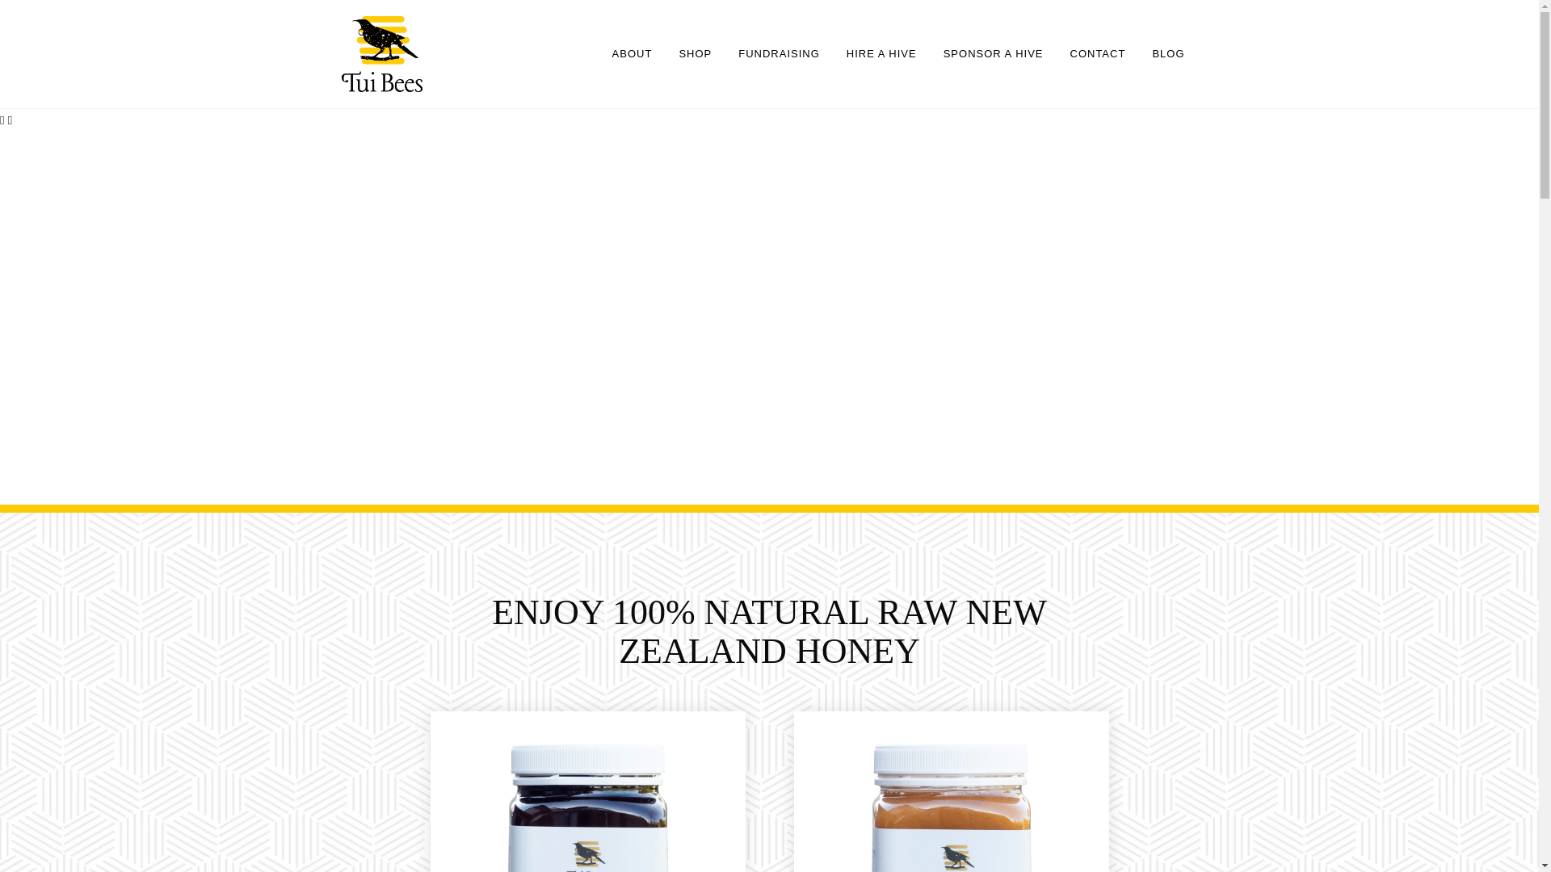  Describe the element at coordinates (587, 807) in the screenshot. I see `Manuka-500gm-Front` at that location.